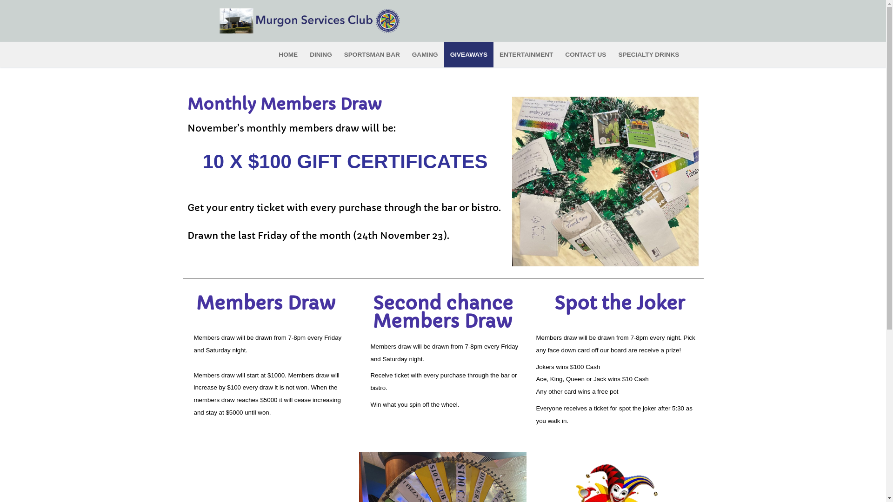  Describe the element at coordinates (469, 55) in the screenshot. I see `GIVEAWAYS` at that location.